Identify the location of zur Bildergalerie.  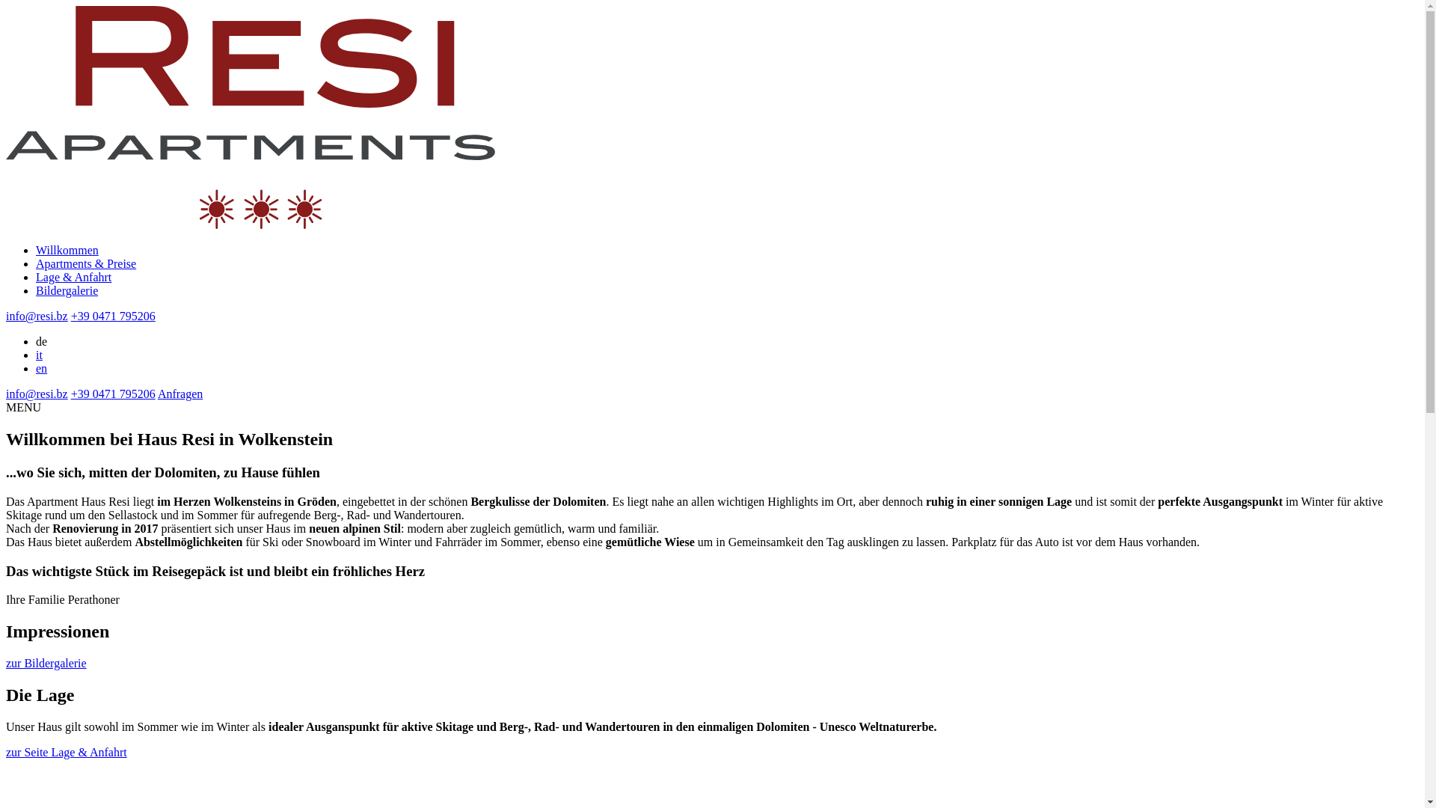
(46, 663).